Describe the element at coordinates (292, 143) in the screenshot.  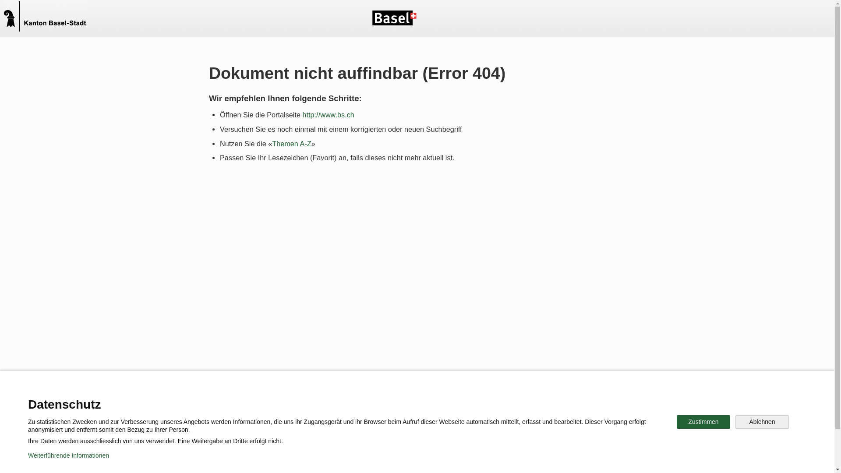
I see `Themen A-Z` at that location.